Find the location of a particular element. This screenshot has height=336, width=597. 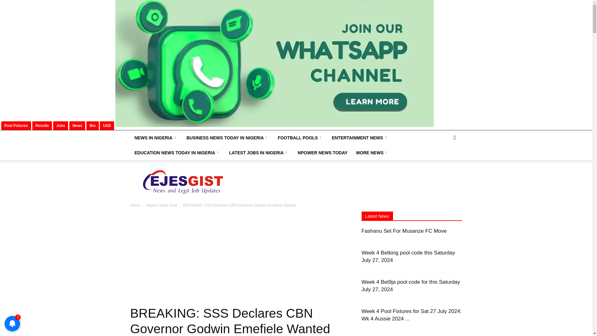

Jobs is located at coordinates (60, 126).